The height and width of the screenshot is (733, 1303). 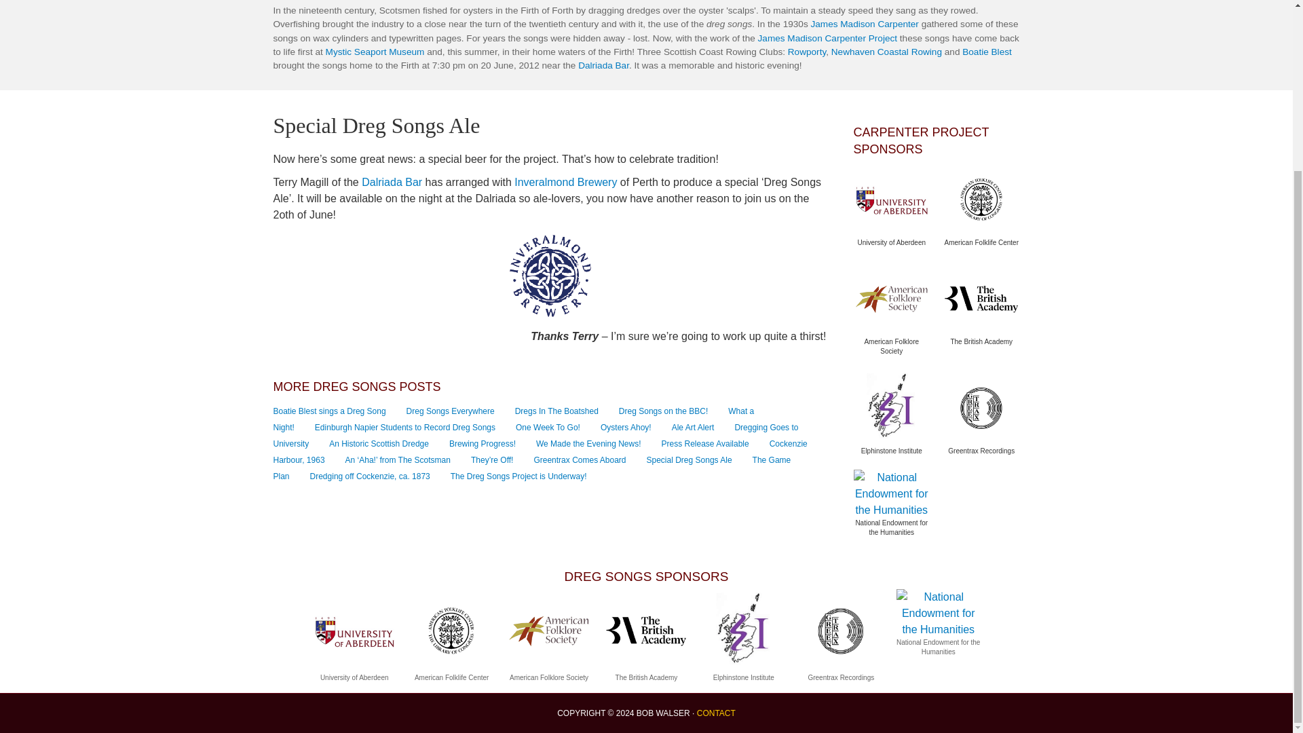 I want to click on Dreg Songs Everywhere, so click(x=451, y=411).